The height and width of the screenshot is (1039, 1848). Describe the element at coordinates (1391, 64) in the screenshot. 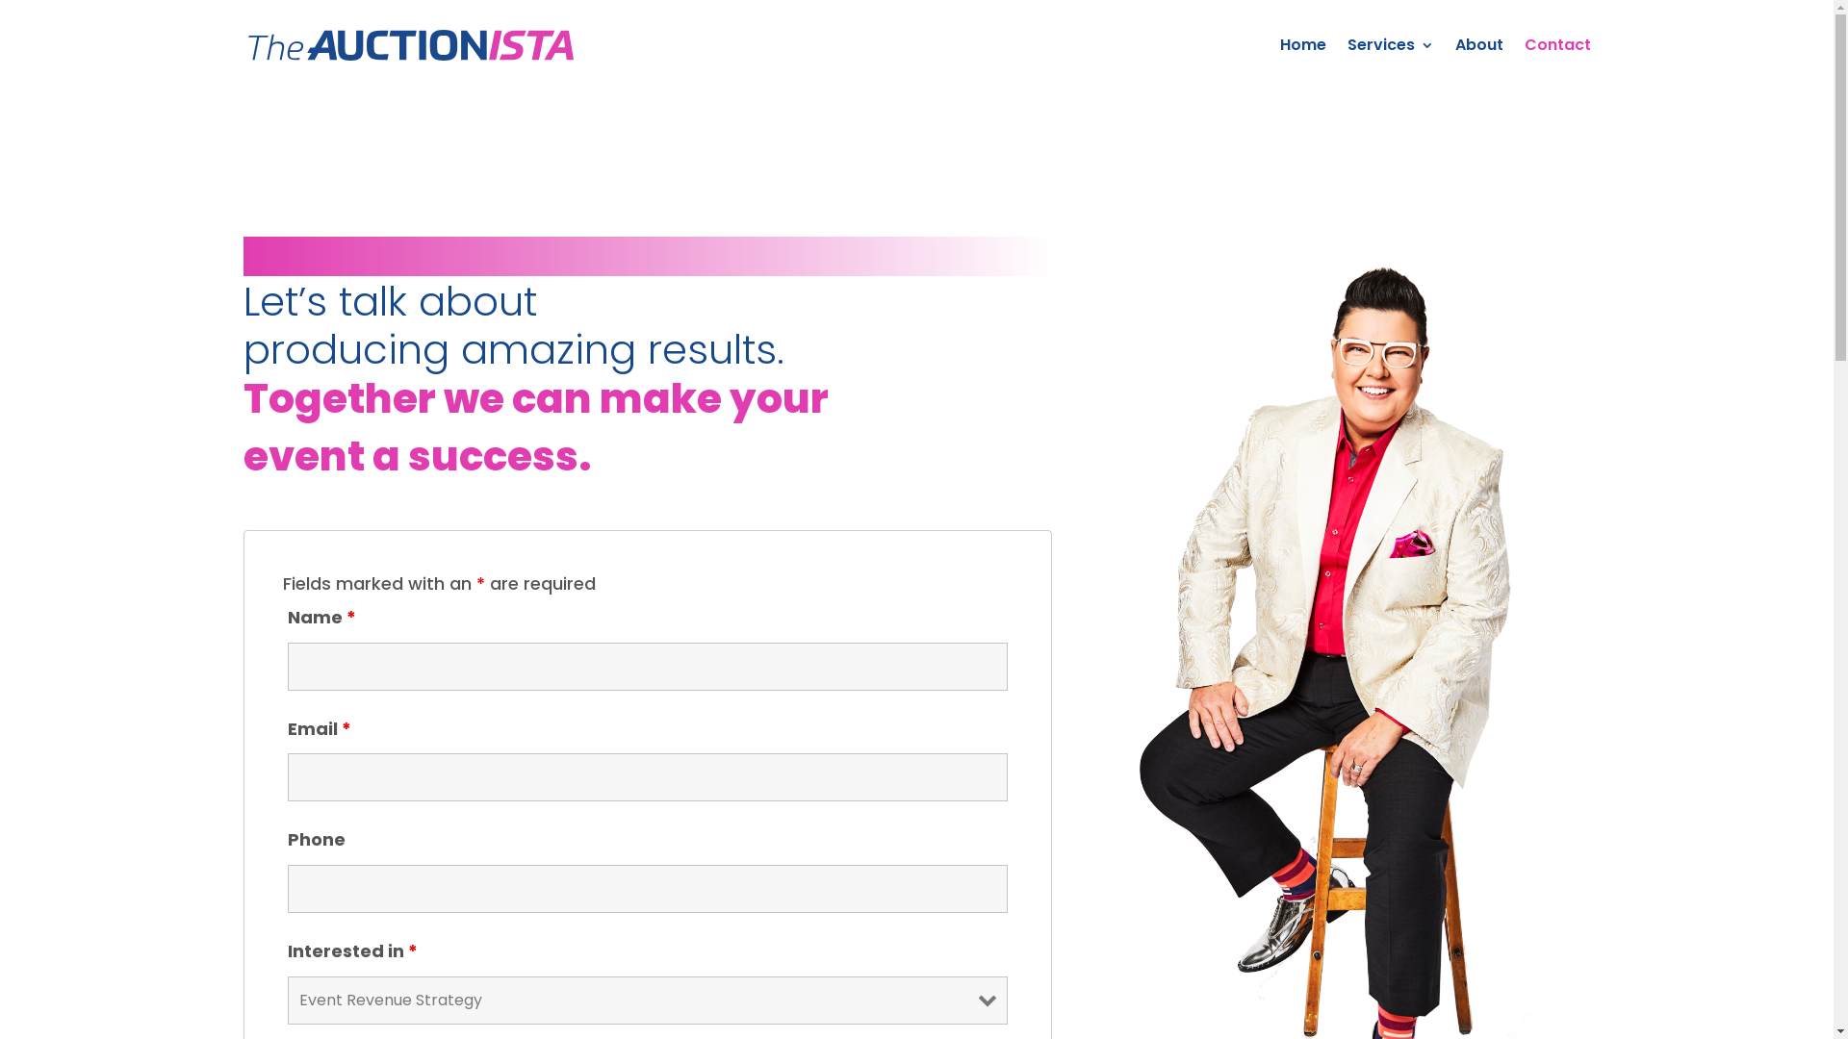

I see `Services` at that location.